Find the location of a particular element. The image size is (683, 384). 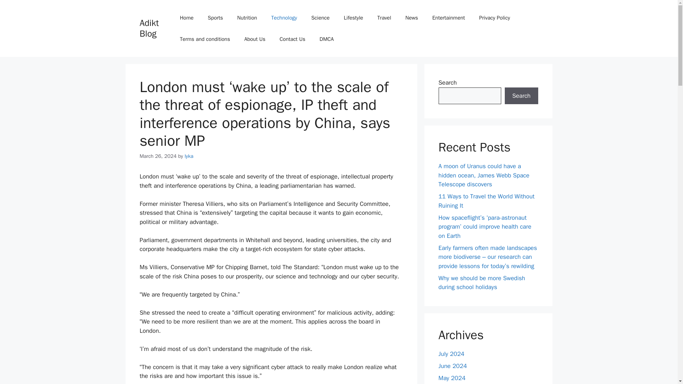

Travel is located at coordinates (384, 18).